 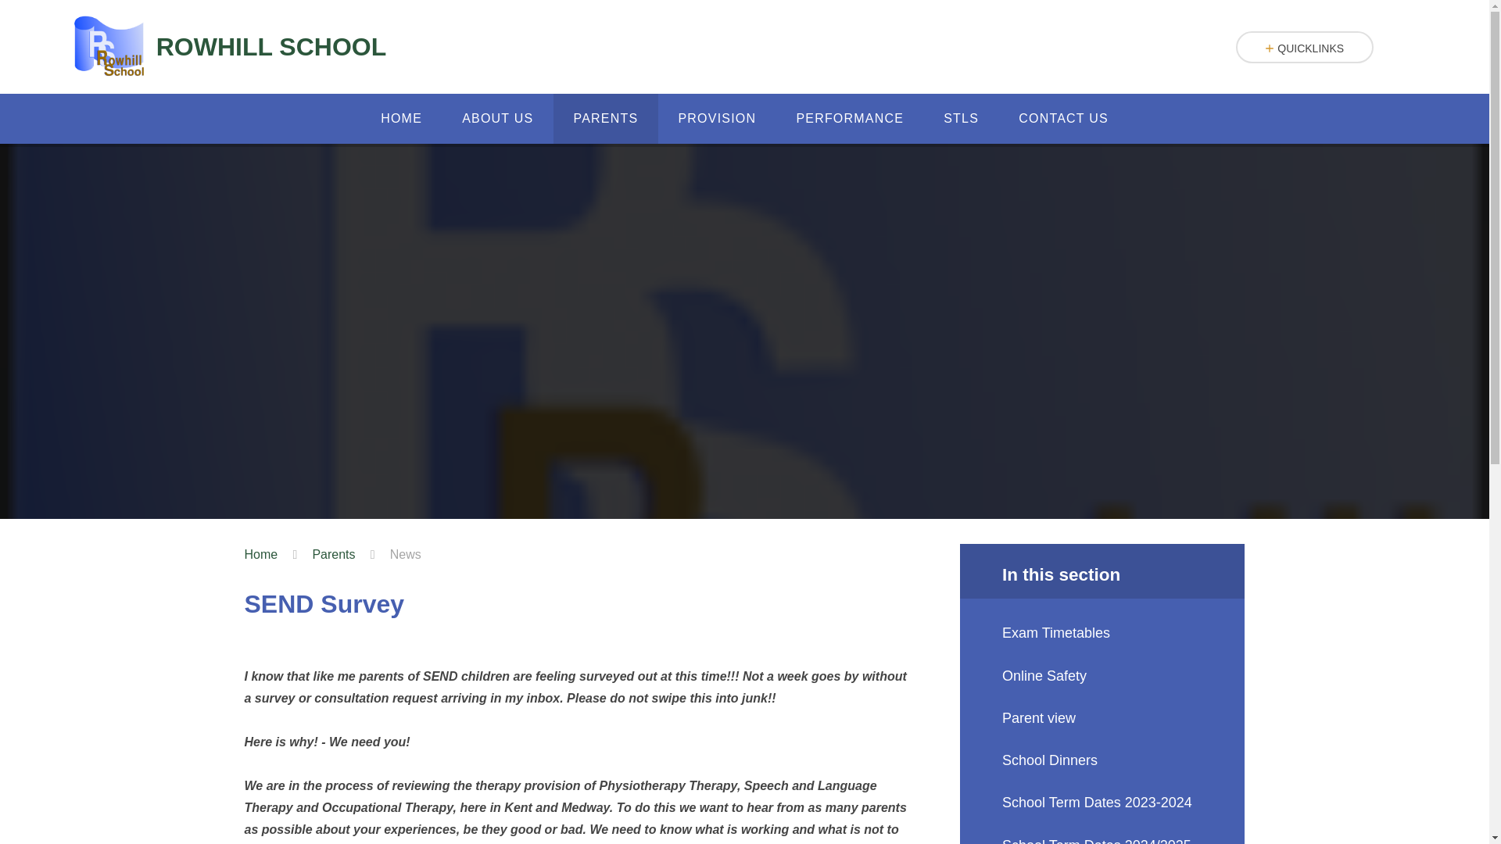 I want to click on HOME, so click(x=402, y=118).